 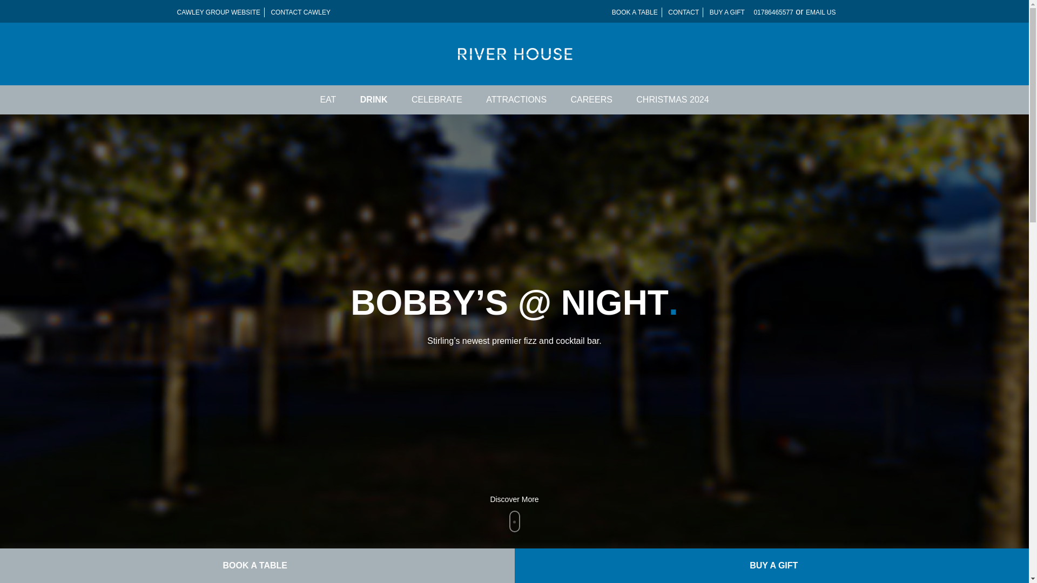 What do you see at coordinates (820, 12) in the screenshot?
I see `EMAIL US` at bounding box center [820, 12].